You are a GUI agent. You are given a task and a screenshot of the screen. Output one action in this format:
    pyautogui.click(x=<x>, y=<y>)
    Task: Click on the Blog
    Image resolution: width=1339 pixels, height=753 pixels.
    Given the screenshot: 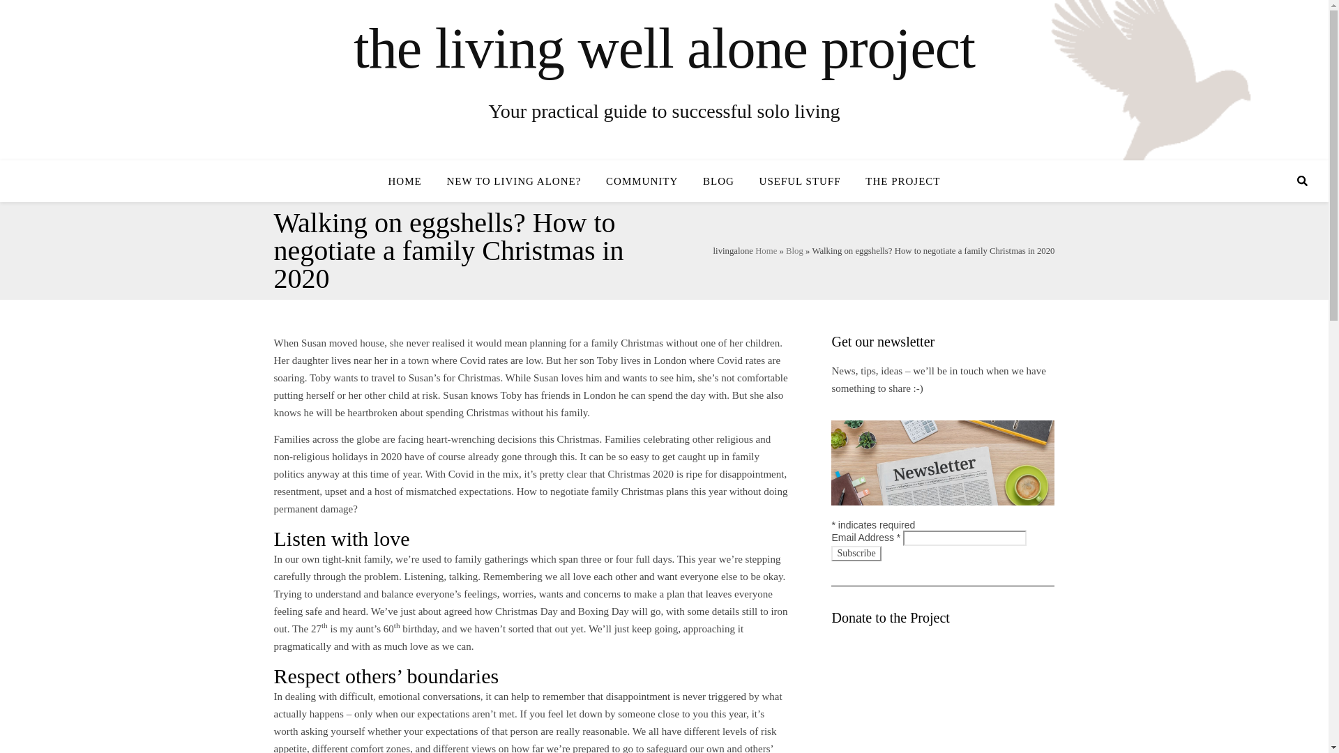 What is the action you would take?
    pyautogui.click(x=795, y=250)
    